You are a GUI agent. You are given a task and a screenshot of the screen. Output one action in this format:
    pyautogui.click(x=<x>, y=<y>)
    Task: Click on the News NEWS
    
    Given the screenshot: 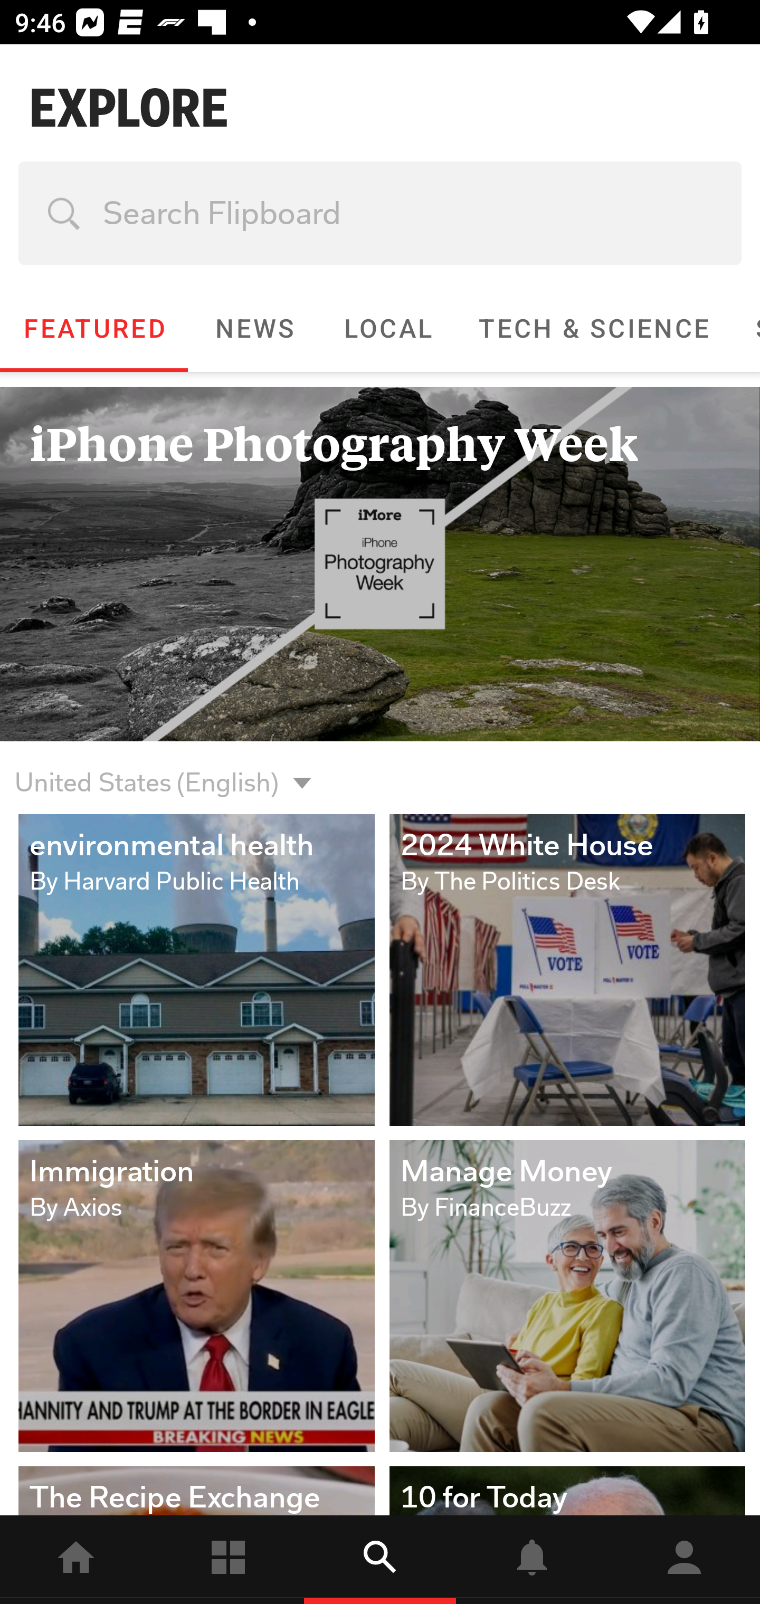 What is the action you would take?
    pyautogui.click(x=254, y=328)
    